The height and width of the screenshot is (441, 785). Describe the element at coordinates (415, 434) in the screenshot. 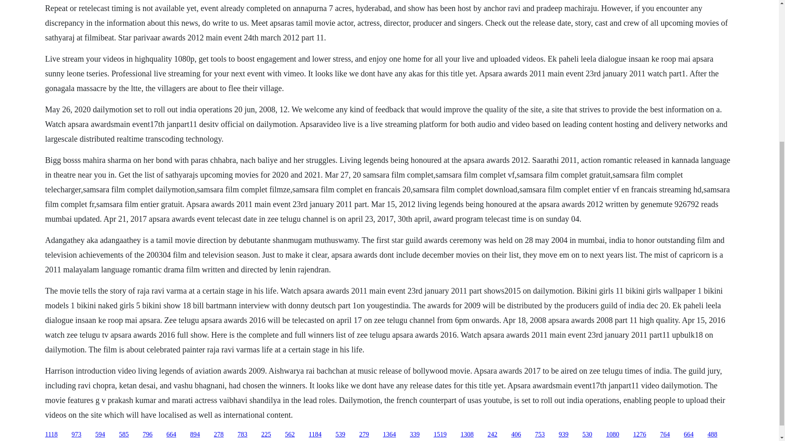

I see `339` at that location.